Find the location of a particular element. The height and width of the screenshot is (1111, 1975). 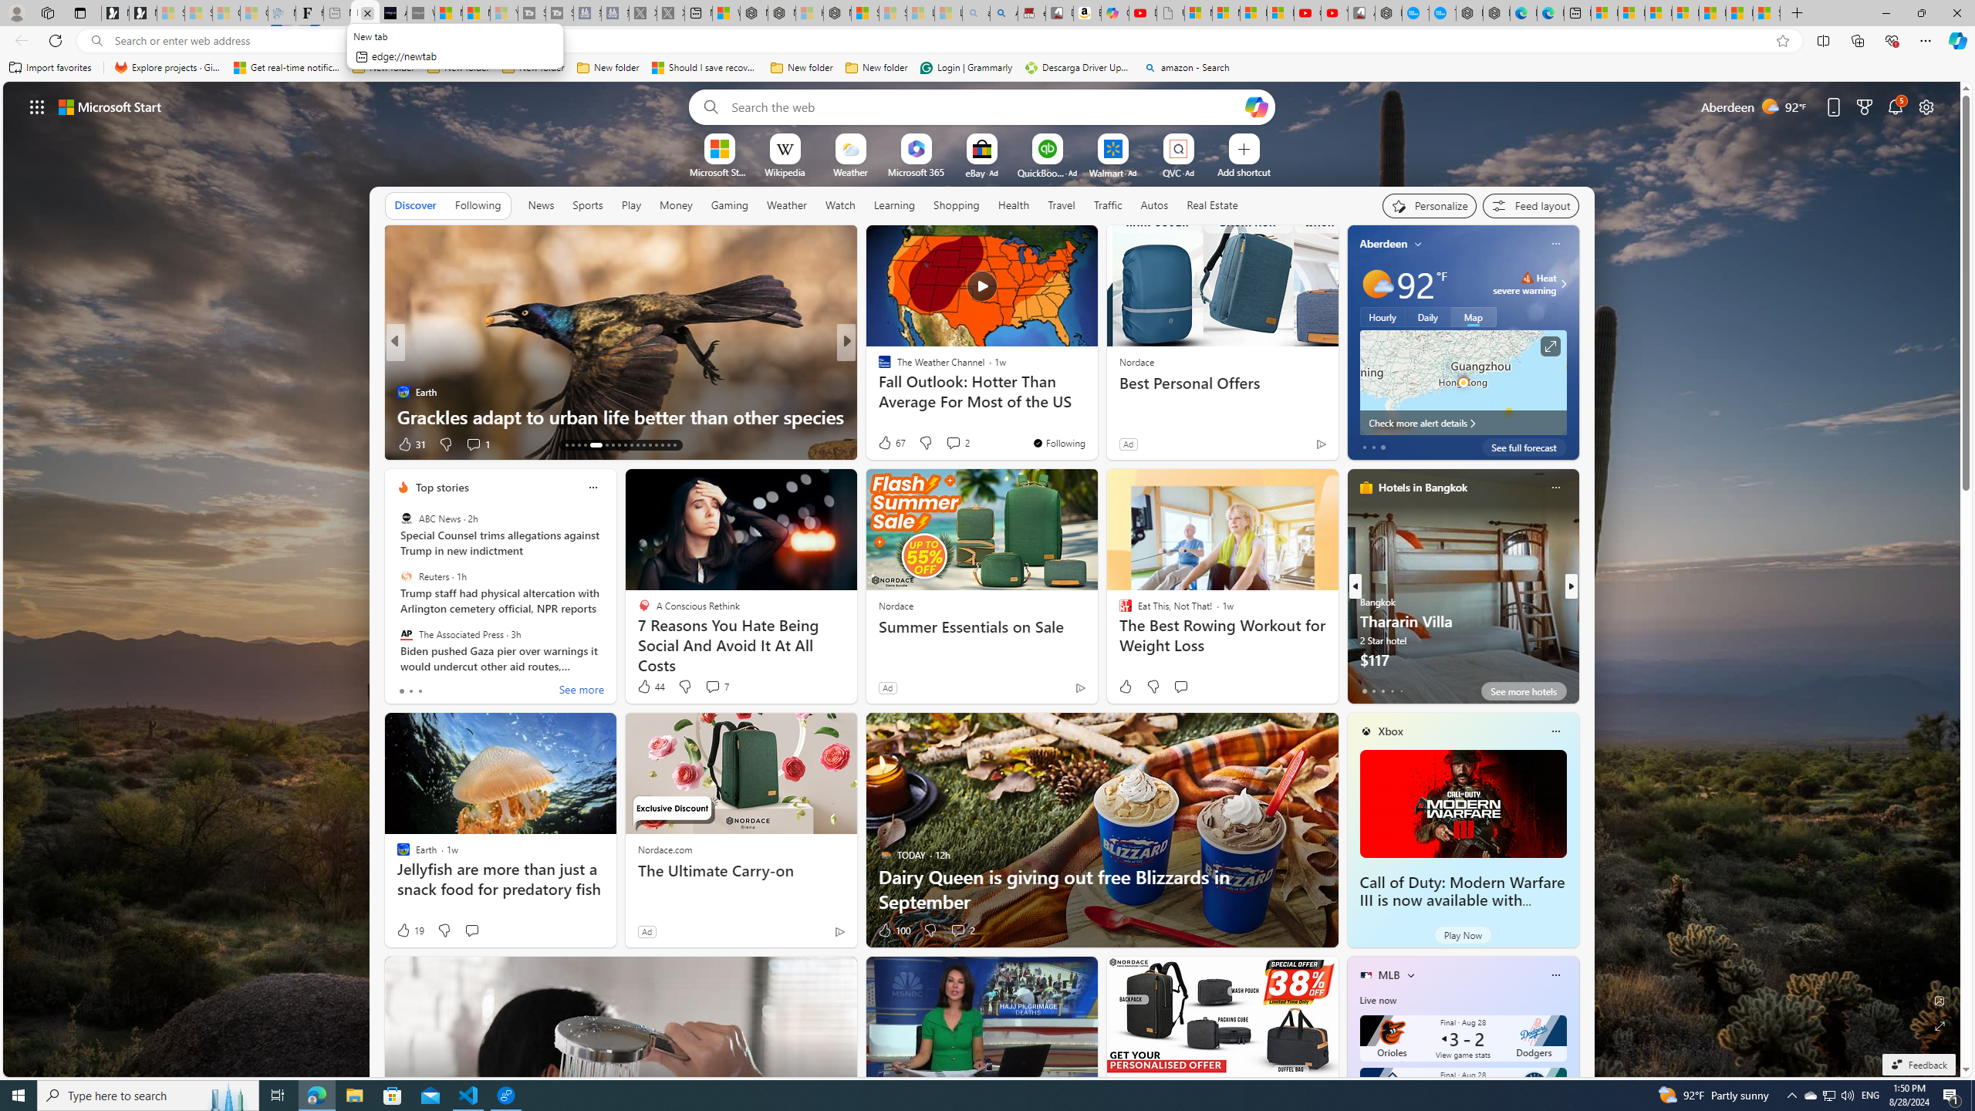

AccuWeather is located at coordinates (877, 367).